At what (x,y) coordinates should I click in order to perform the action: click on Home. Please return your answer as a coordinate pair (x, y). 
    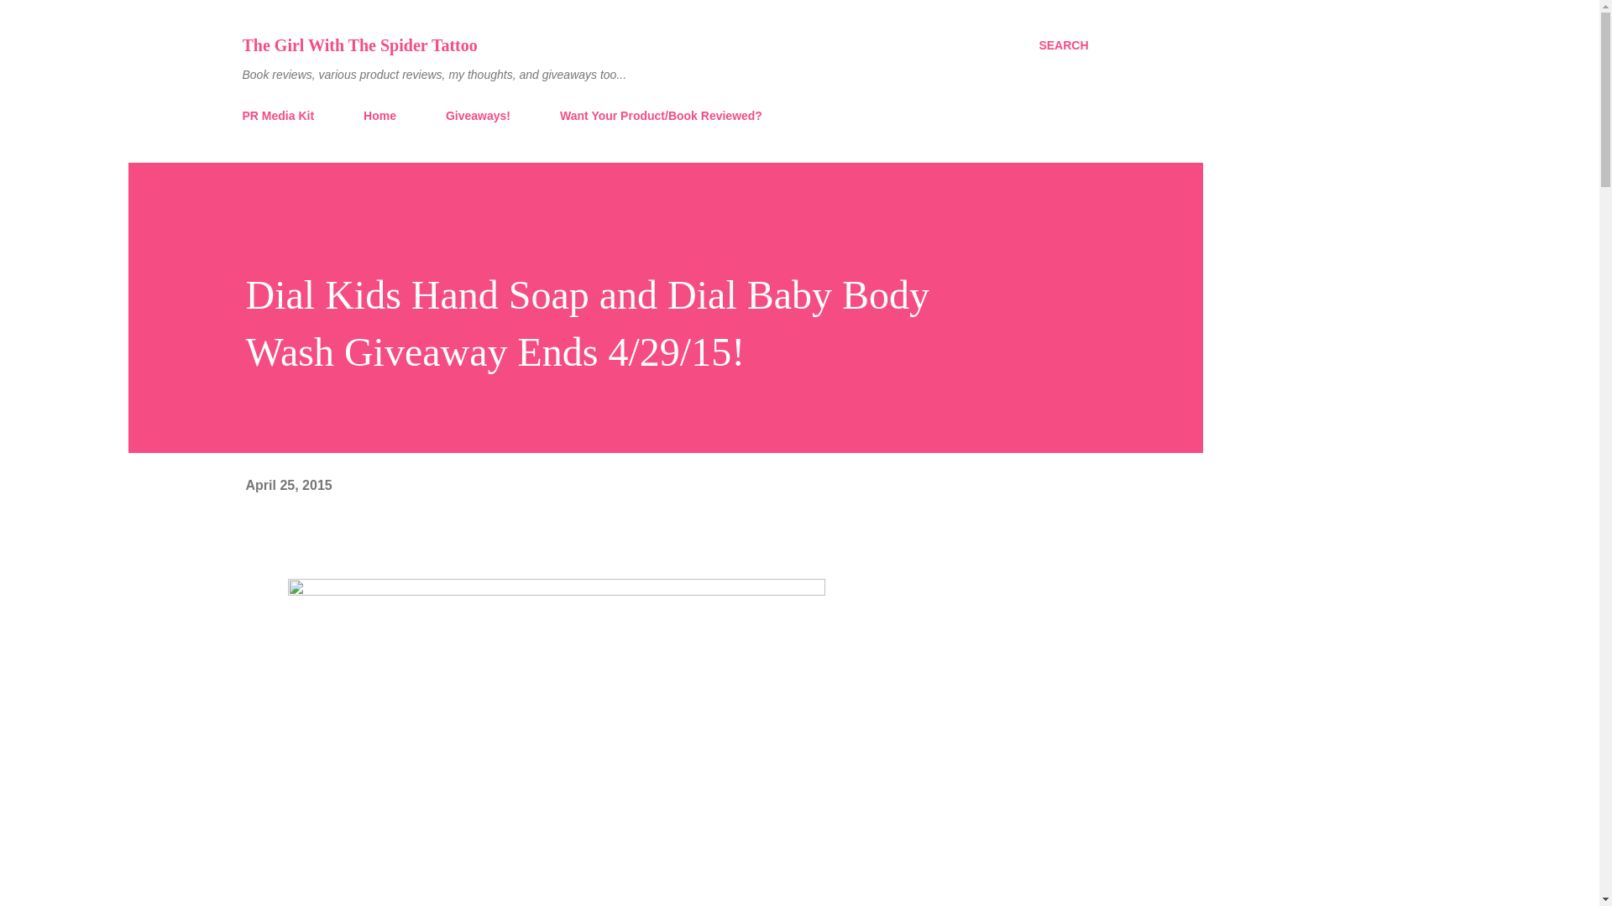
    Looking at the image, I should click on (379, 115).